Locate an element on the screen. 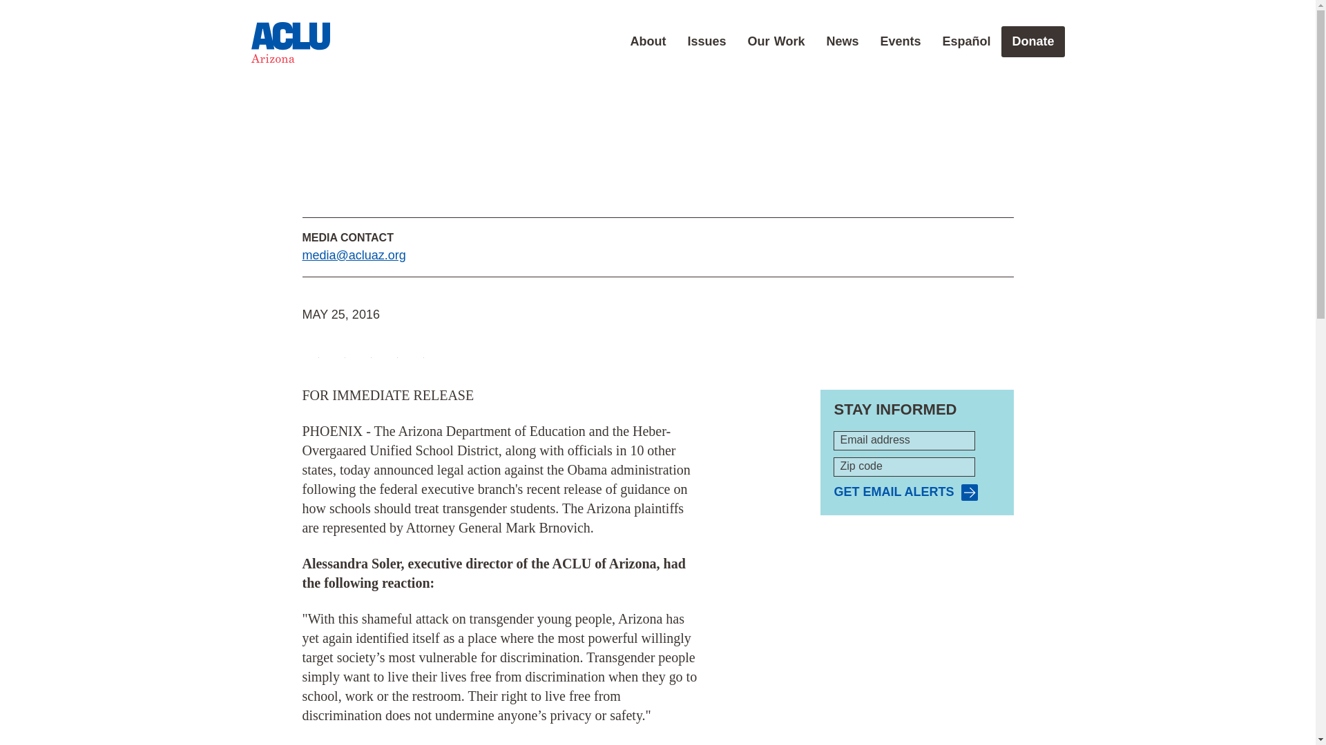 This screenshot has width=1326, height=745. Twitter is located at coordinates (337, 350).